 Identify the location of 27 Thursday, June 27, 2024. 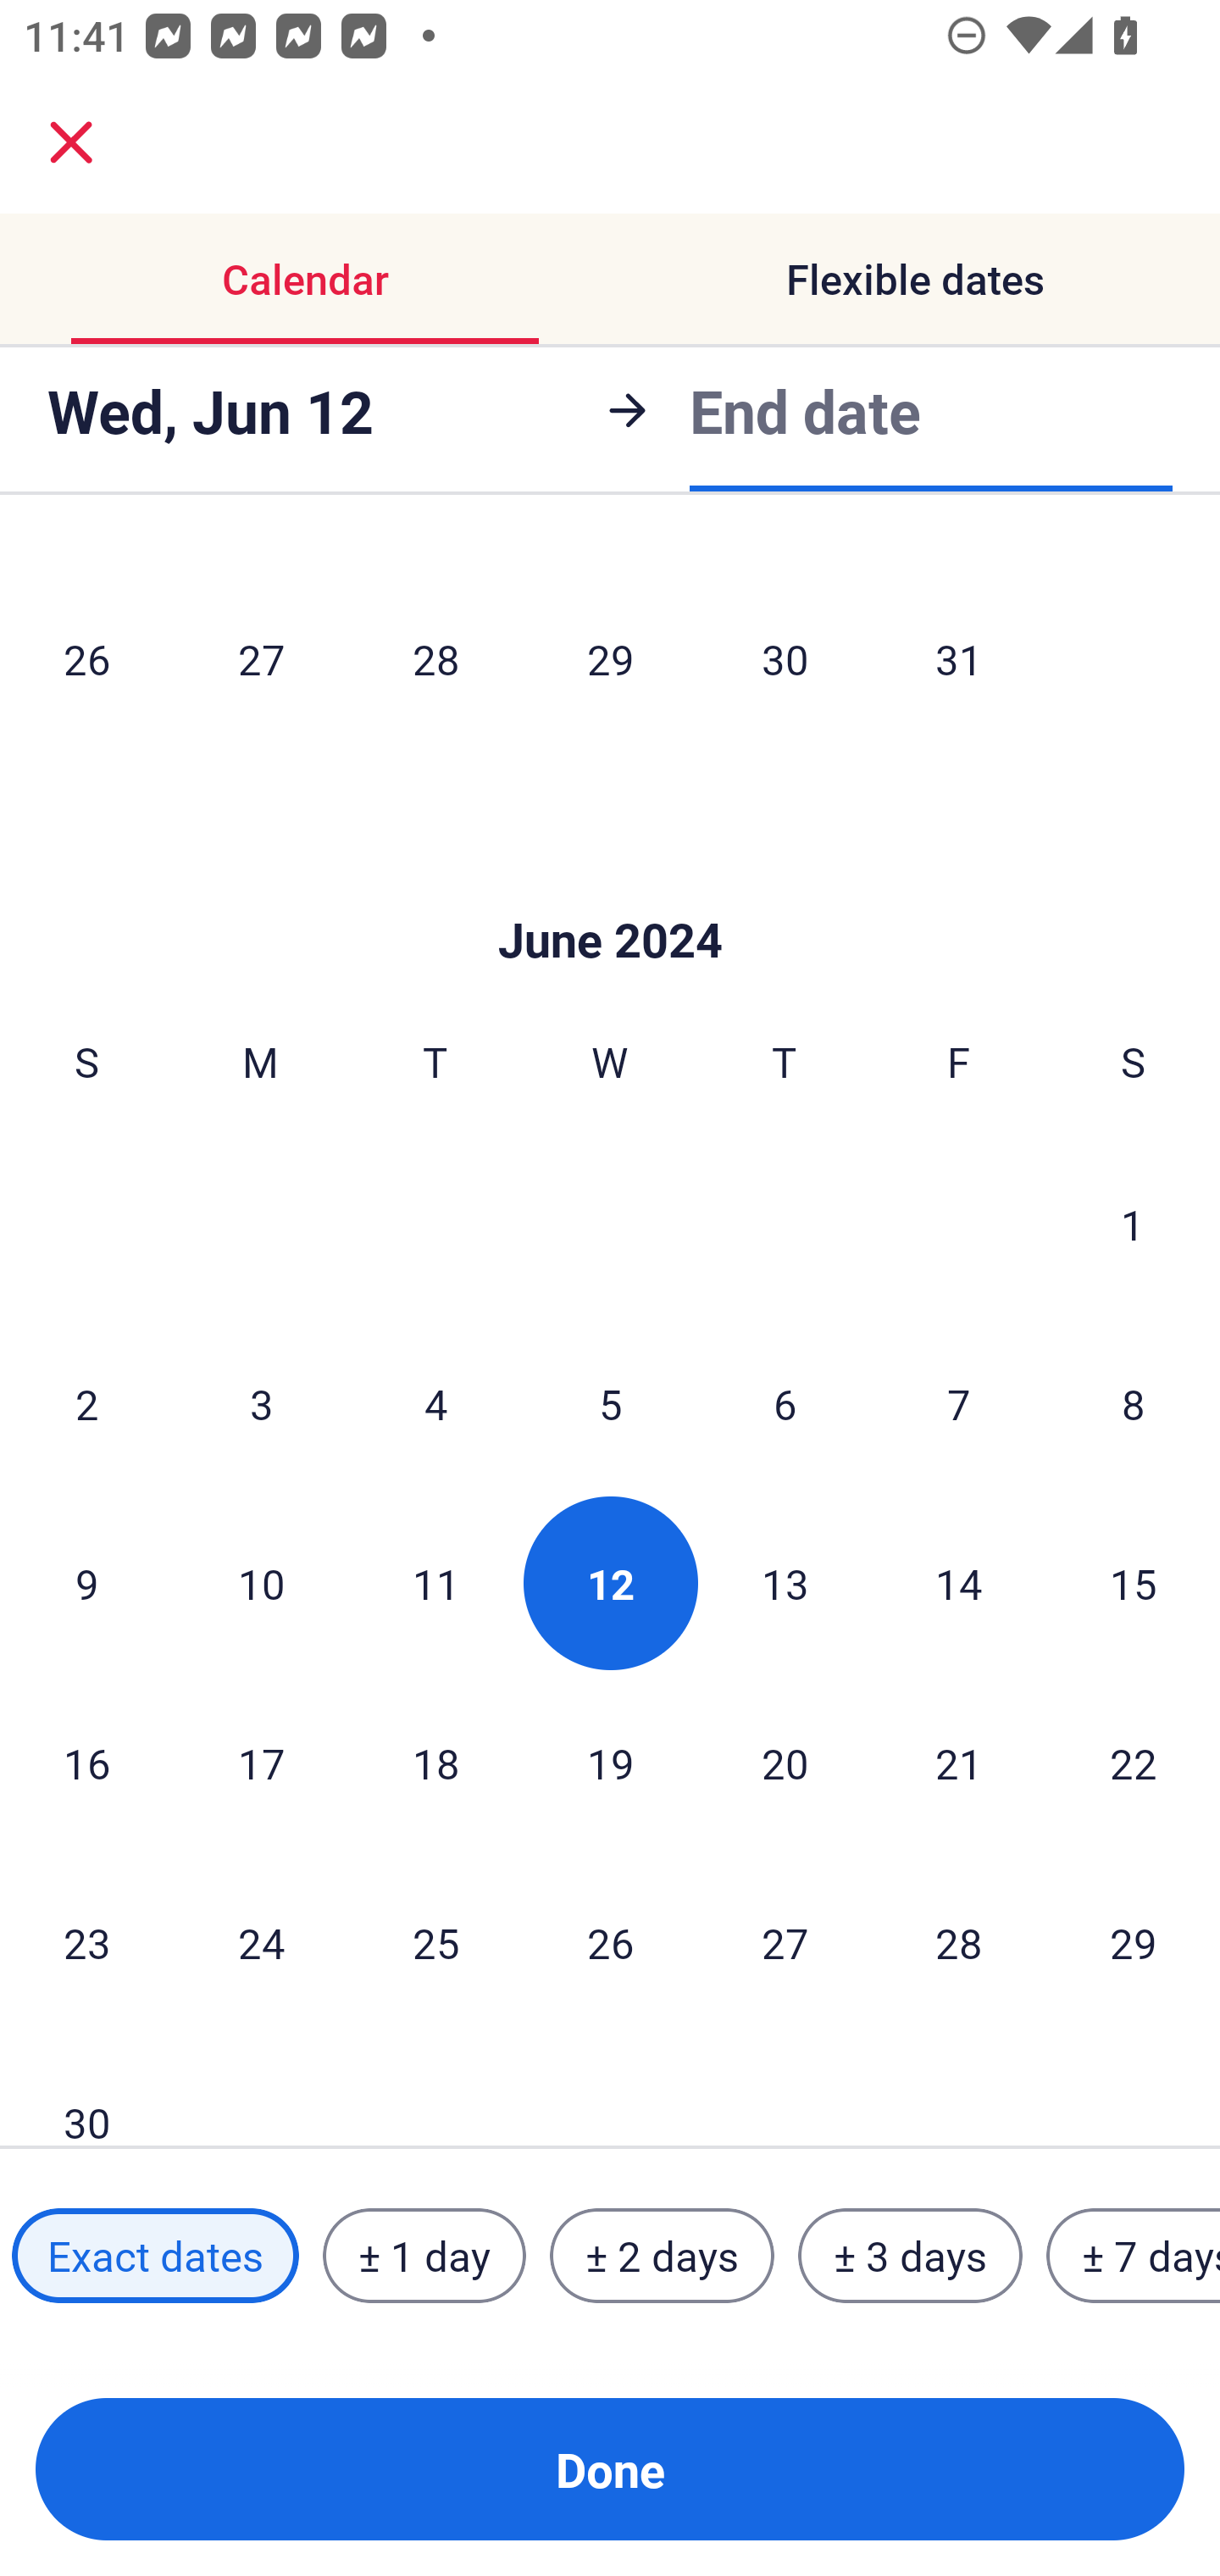
(785, 1942).